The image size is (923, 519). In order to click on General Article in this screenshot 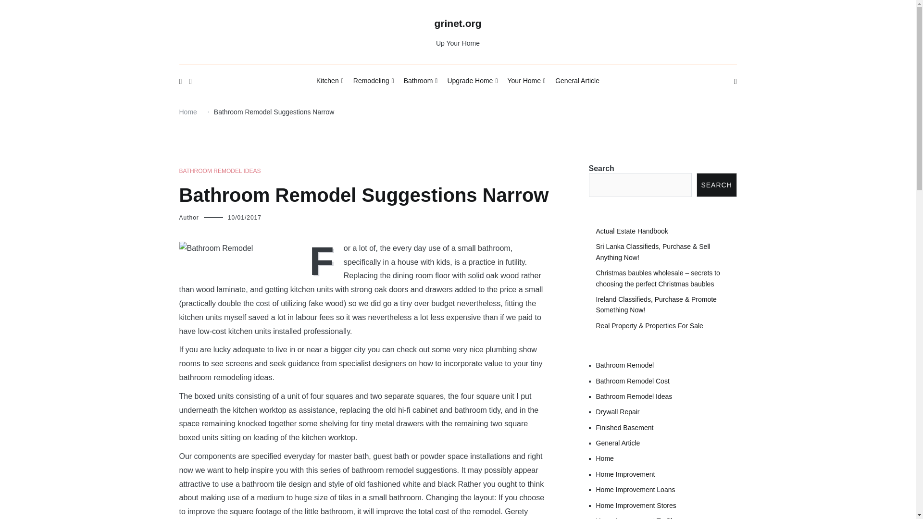, I will do `click(577, 81)`.